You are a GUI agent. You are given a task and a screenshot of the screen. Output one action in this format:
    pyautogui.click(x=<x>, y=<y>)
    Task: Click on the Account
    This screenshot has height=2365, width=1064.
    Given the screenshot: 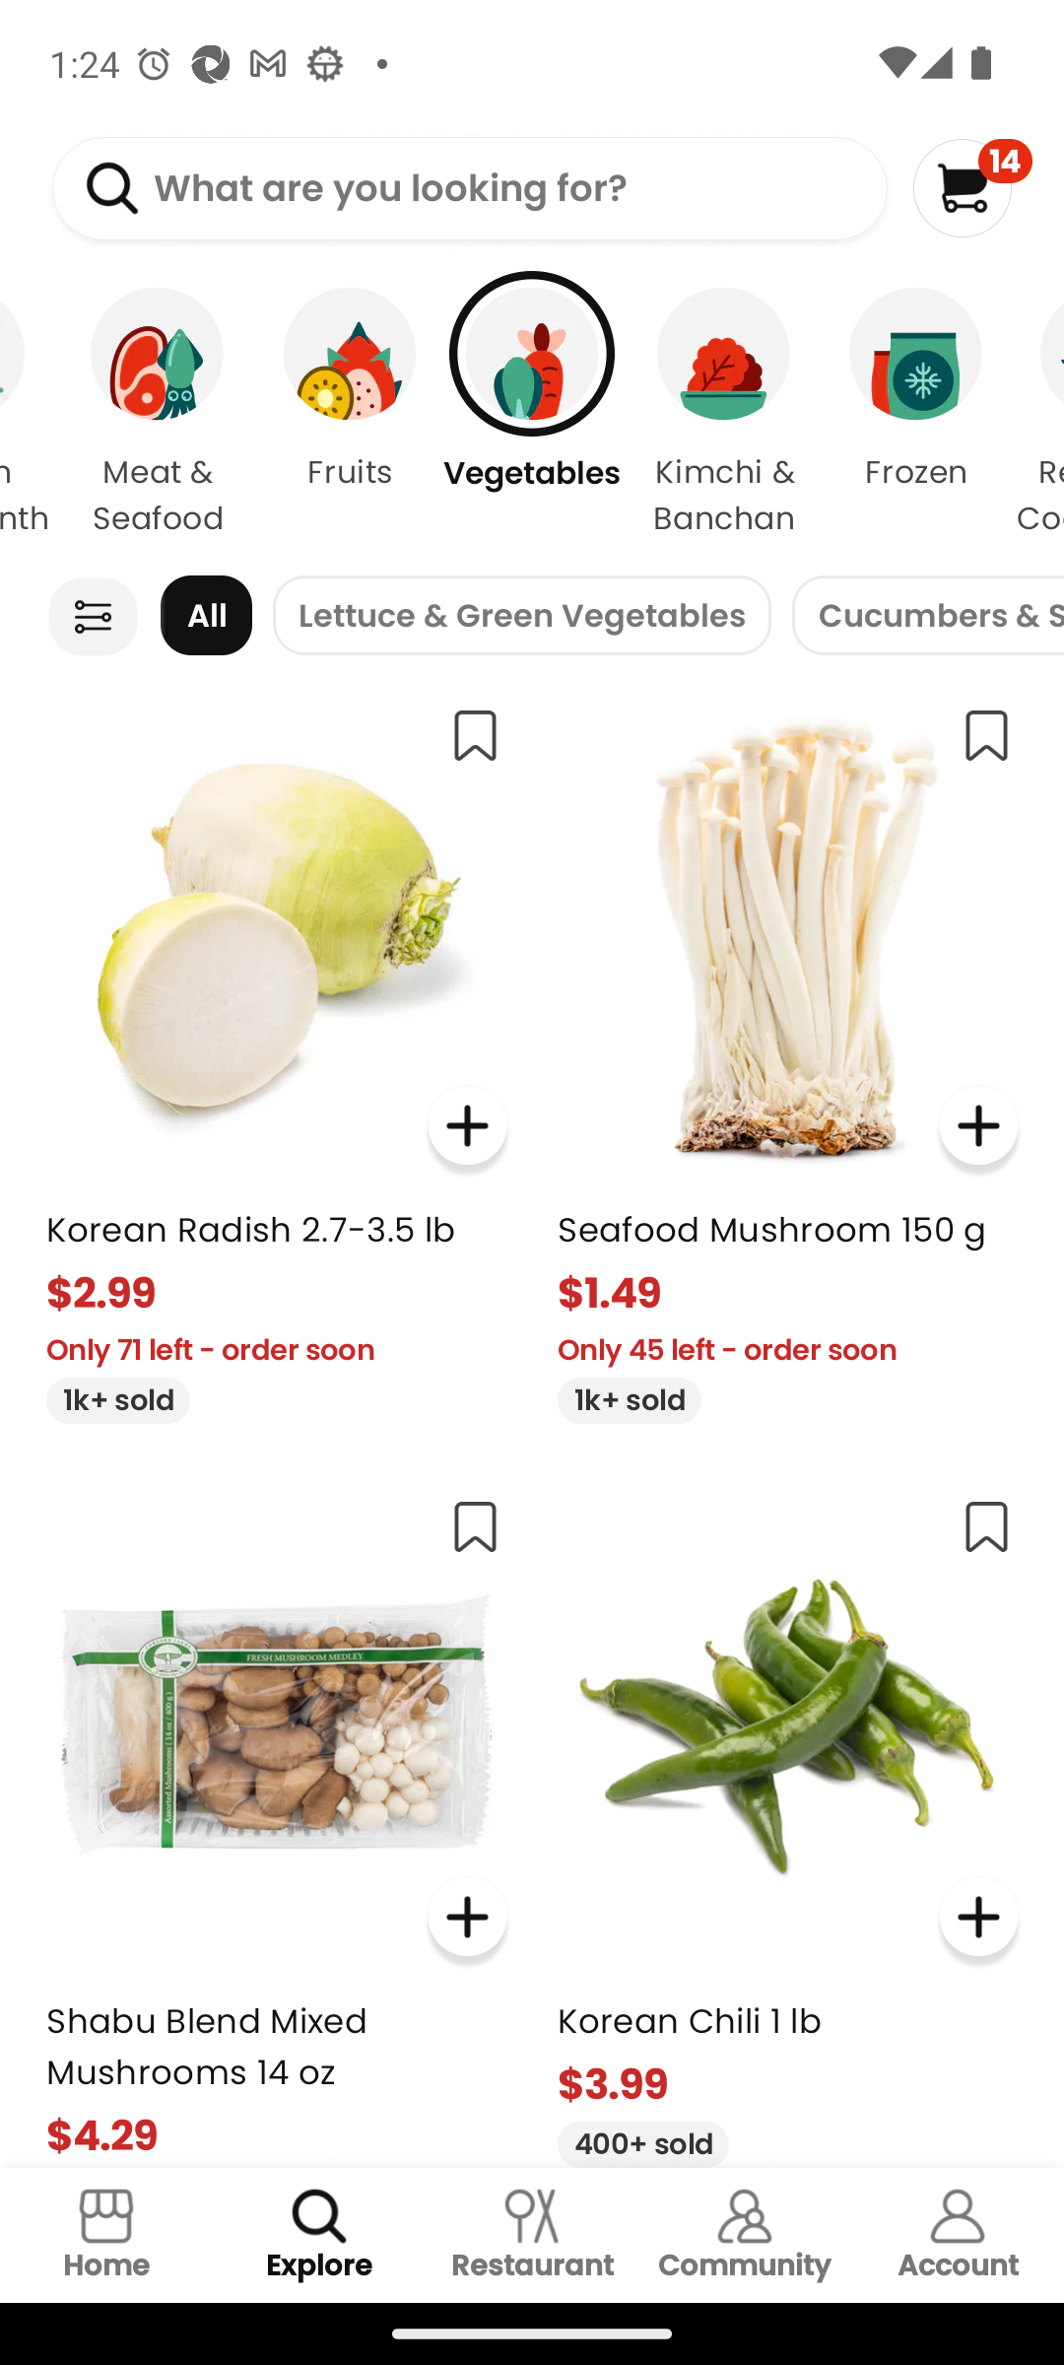 What is the action you would take?
    pyautogui.click(x=958, y=2235)
    